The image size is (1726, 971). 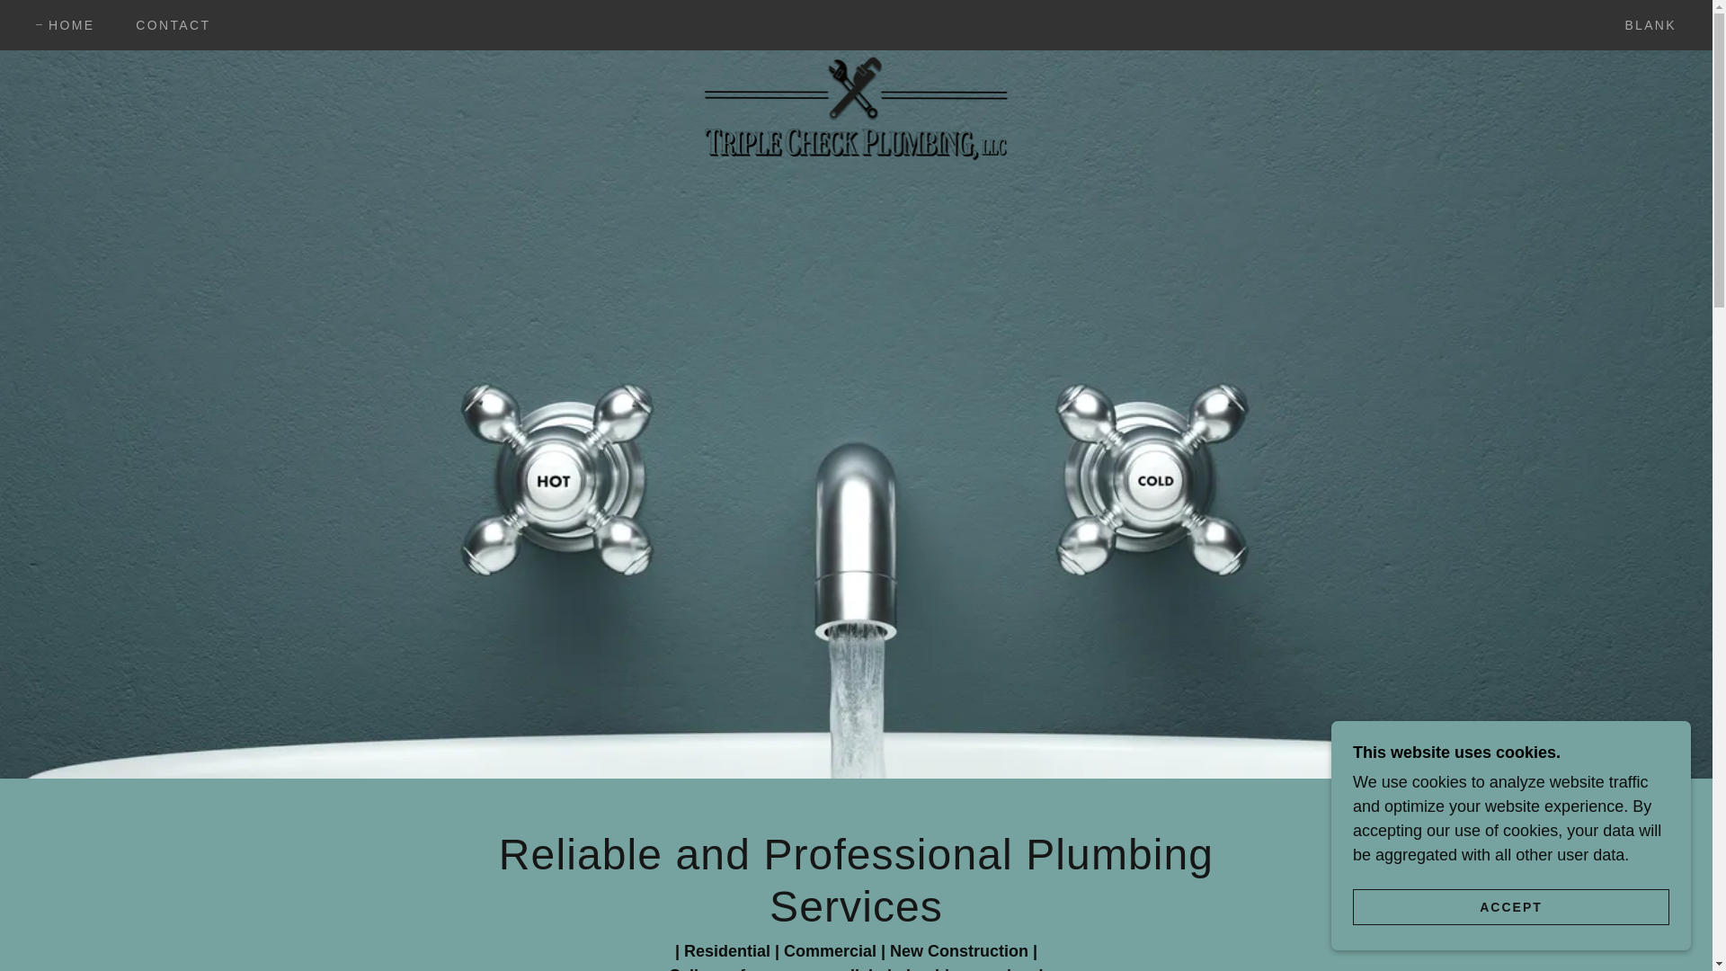 What do you see at coordinates (856, 22) in the screenshot?
I see `Triple Check Plumbing, LLC` at bounding box center [856, 22].